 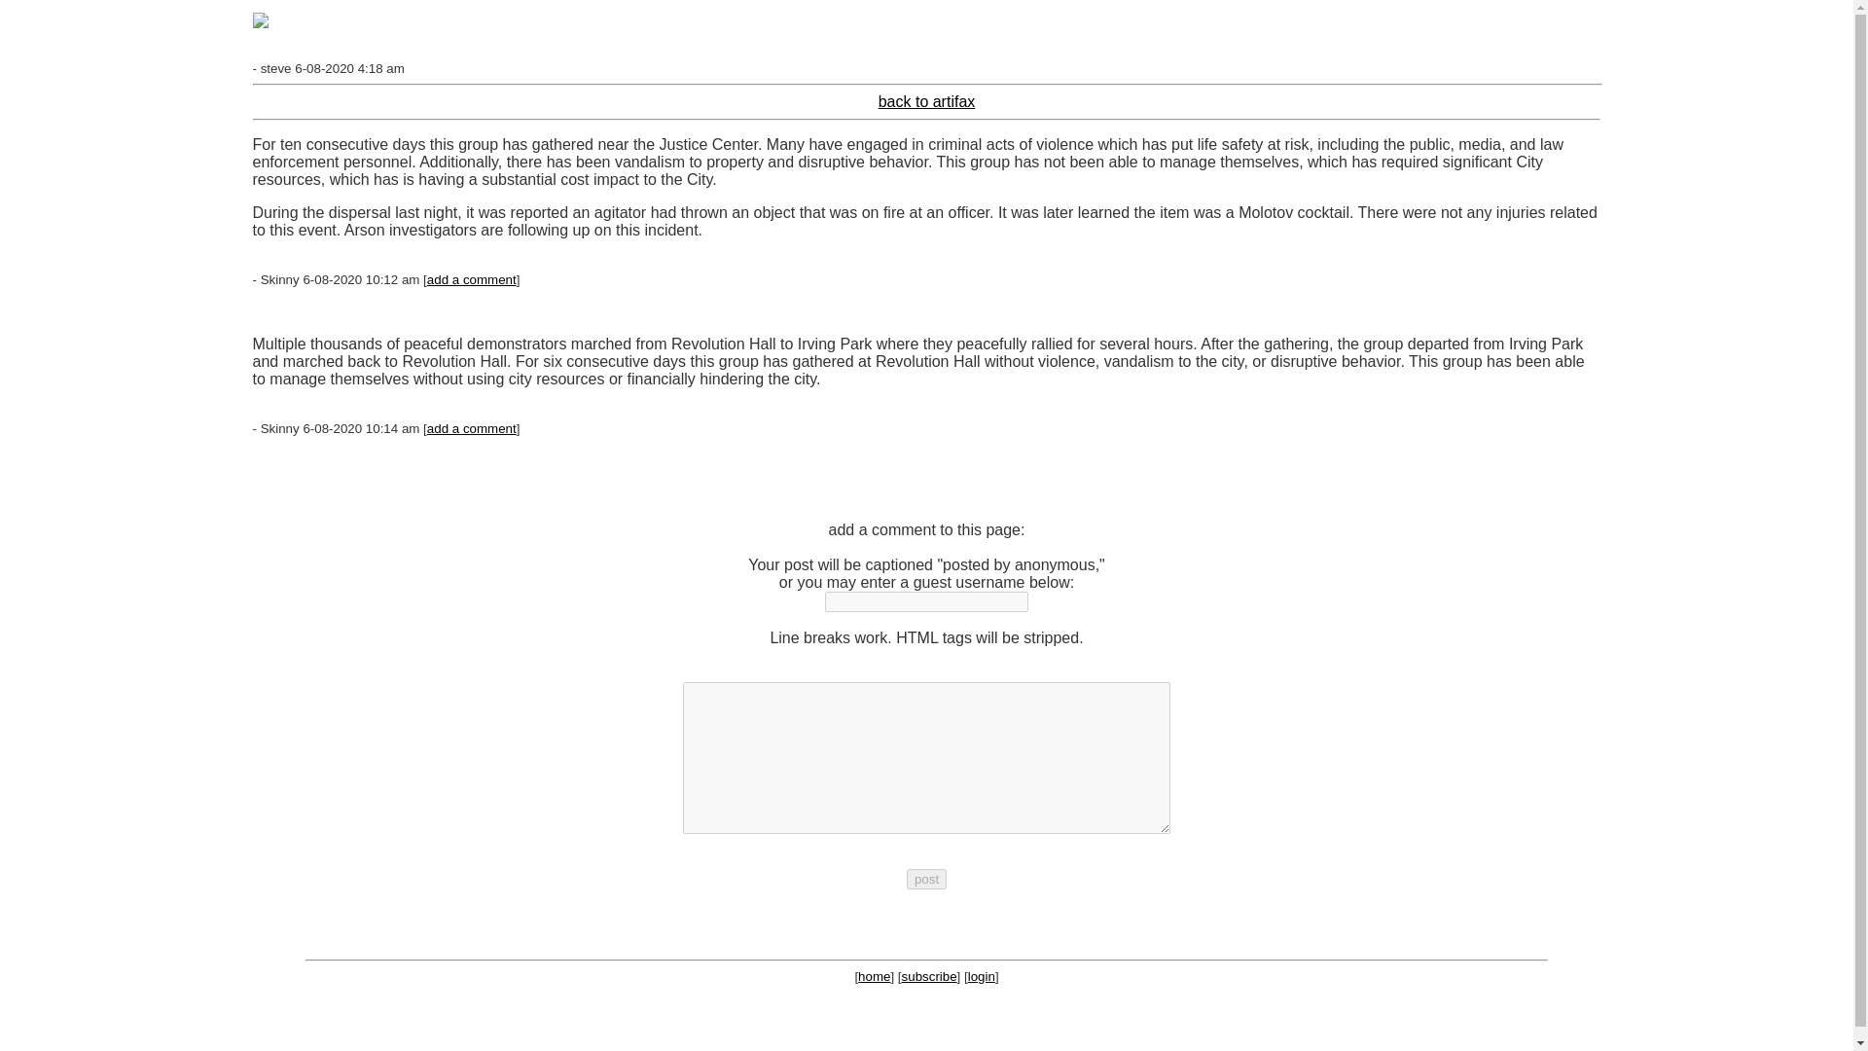 What do you see at coordinates (472, 428) in the screenshot?
I see `add a comment` at bounding box center [472, 428].